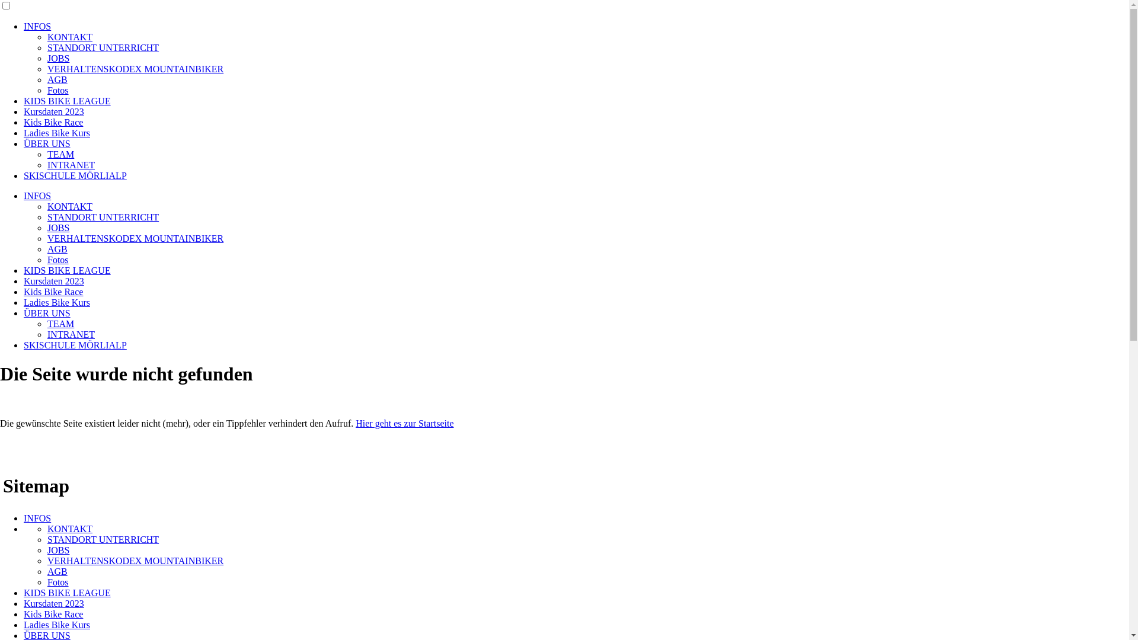 The height and width of the screenshot is (640, 1138). What do you see at coordinates (37, 518) in the screenshot?
I see `INFOS` at bounding box center [37, 518].